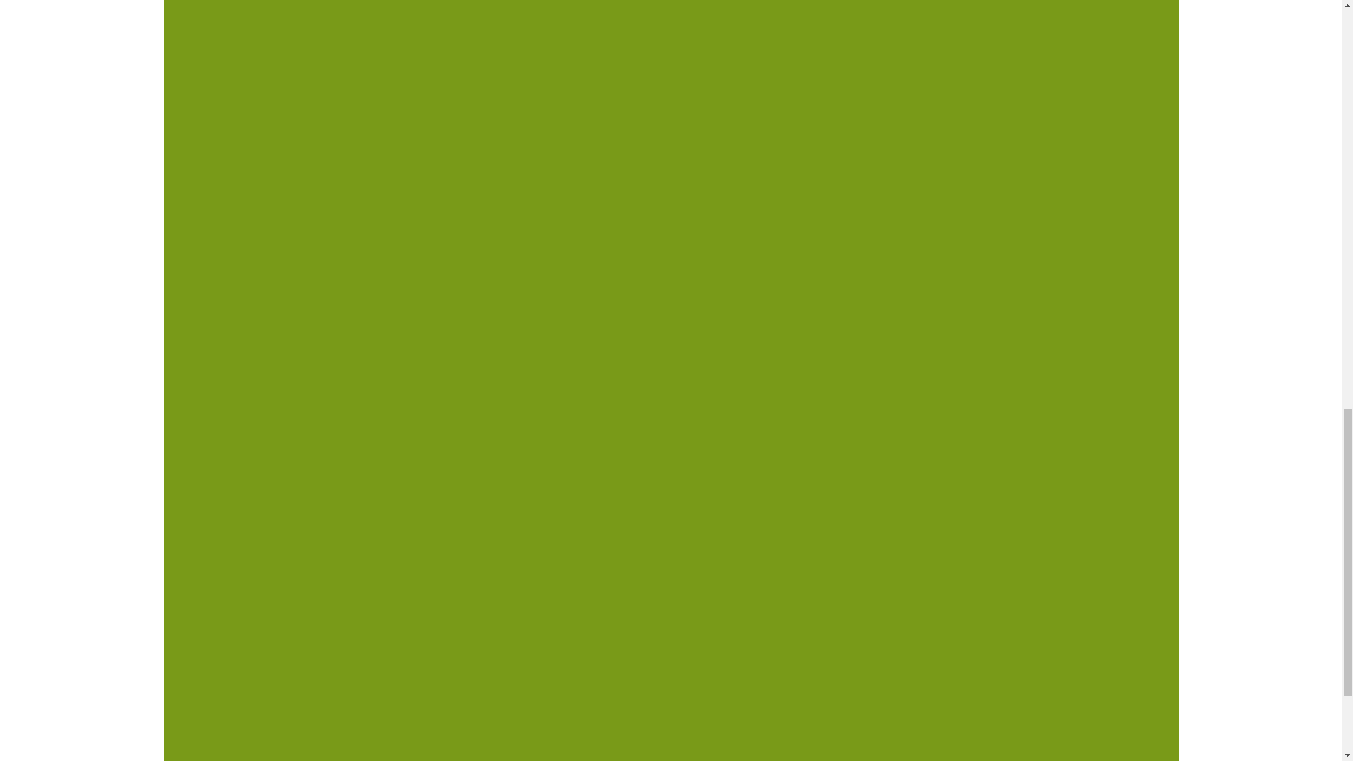  Describe the element at coordinates (681, 254) in the screenshot. I see `3G SKIN CARE` at that location.